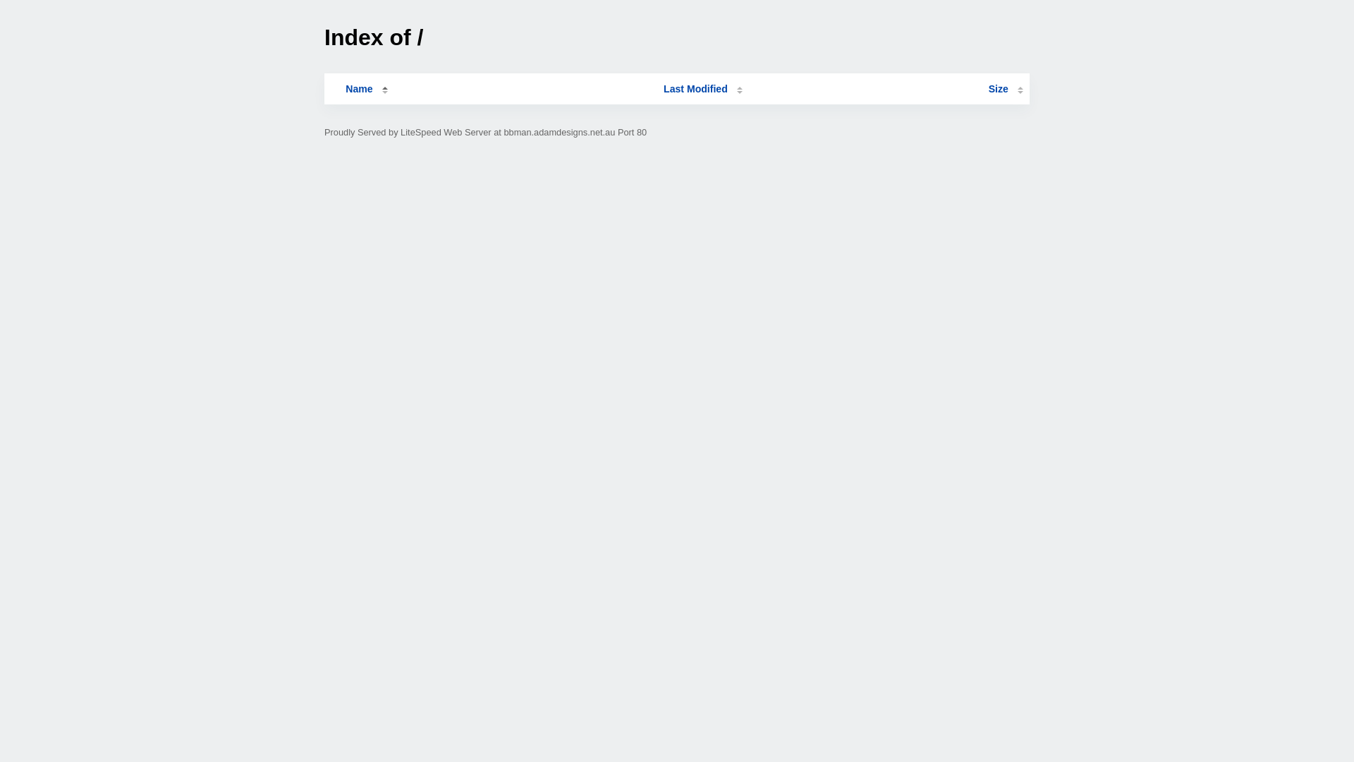 This screenshot has width=1354, height=762. Describe the element at coordinates (703, 89) in the screenshot. I see `Last Modified` at that location.